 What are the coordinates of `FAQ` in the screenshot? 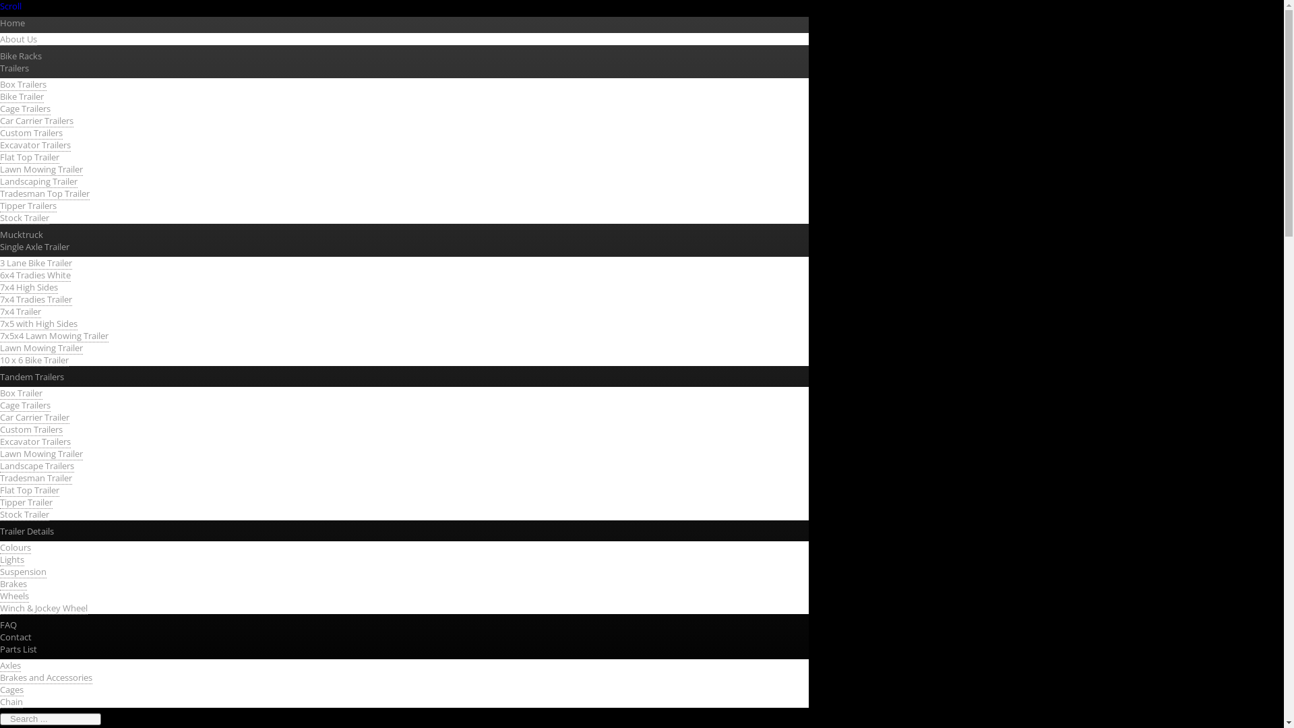 It's located at (8, 625).